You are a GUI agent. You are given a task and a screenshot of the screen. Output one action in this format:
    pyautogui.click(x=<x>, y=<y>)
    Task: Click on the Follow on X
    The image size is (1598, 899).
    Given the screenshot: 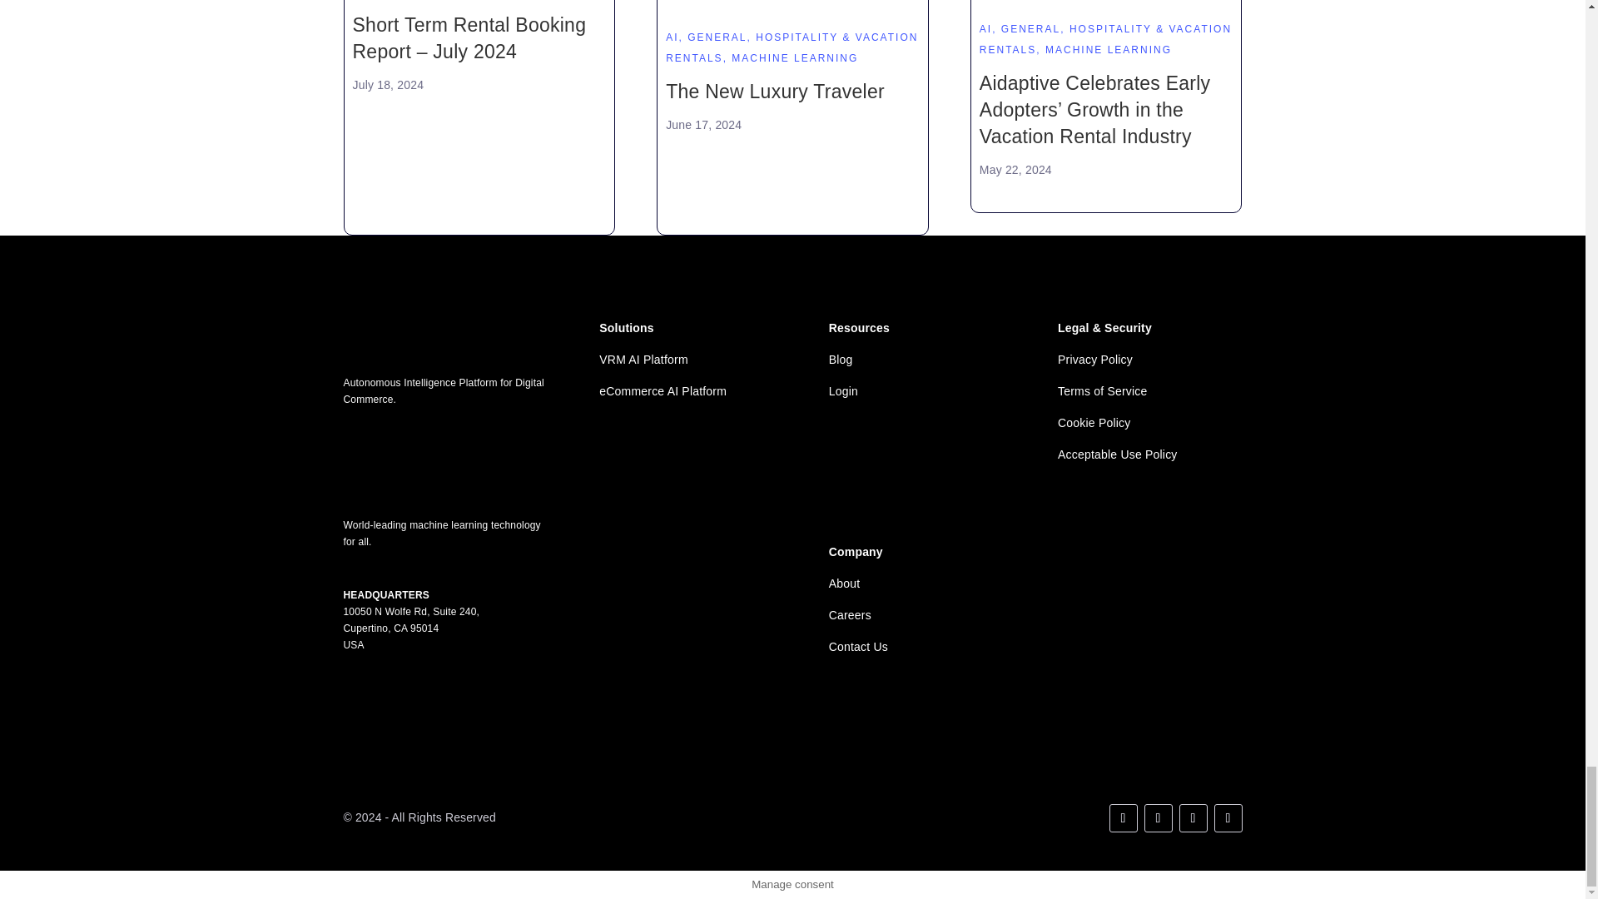 What is the action you would take?
    pyautogui.click(x=1157, y=817)
    